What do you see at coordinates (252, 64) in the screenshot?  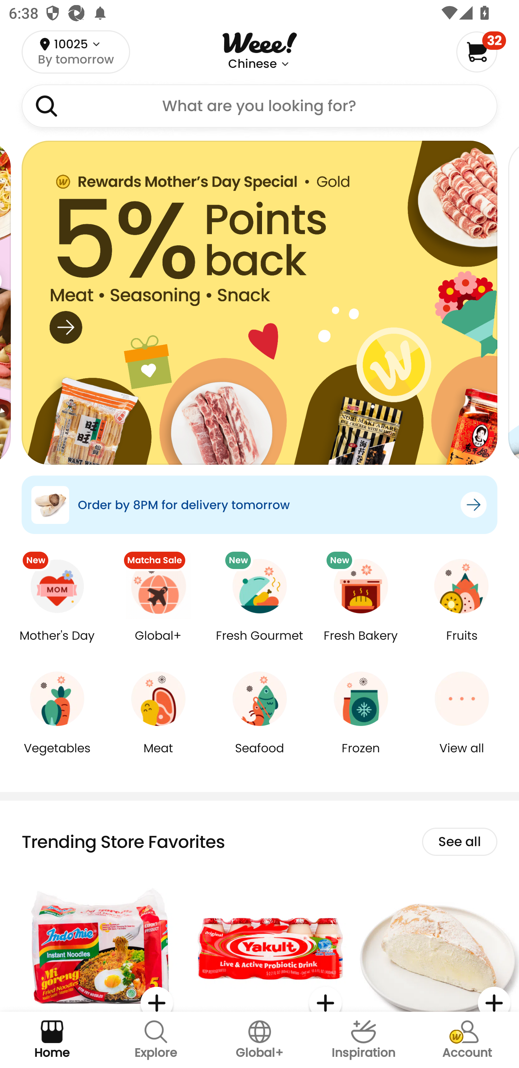 I see `Chinese` at bounding box center [252, 64].